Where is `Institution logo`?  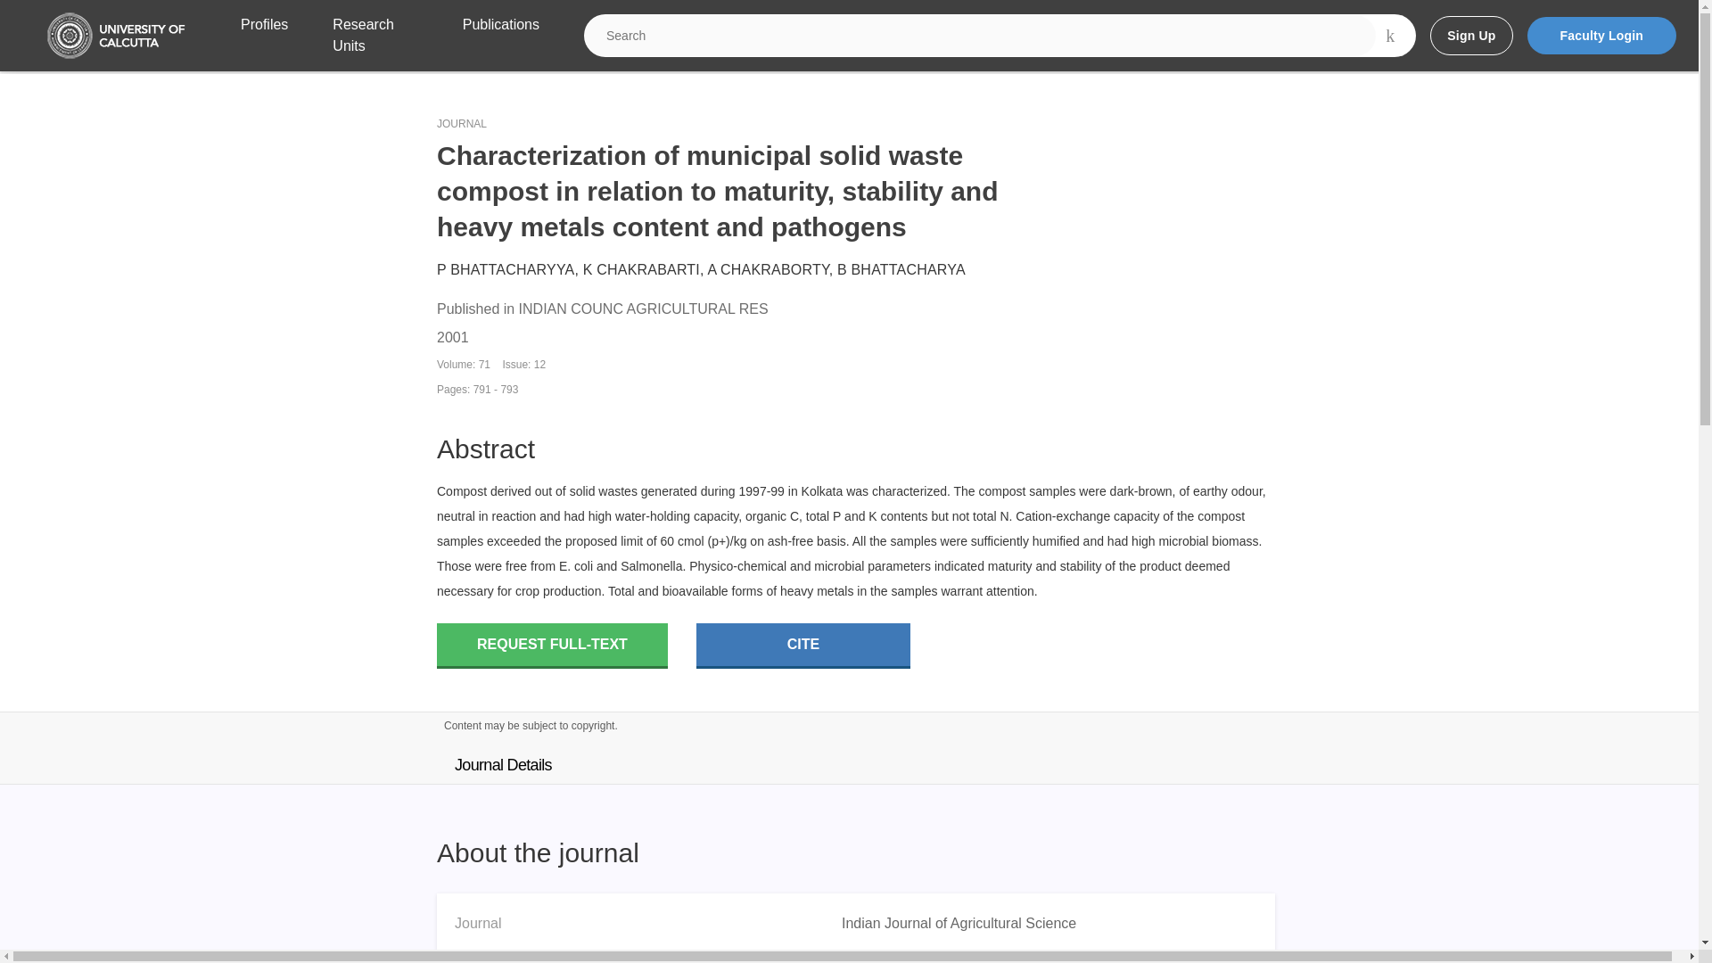
Institution logo is located at coordinates (116, 36).